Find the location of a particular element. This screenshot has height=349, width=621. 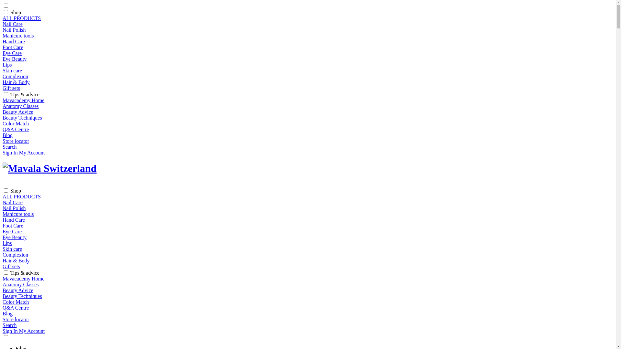

Beauty Techniques is located at coordinates (22, 118).